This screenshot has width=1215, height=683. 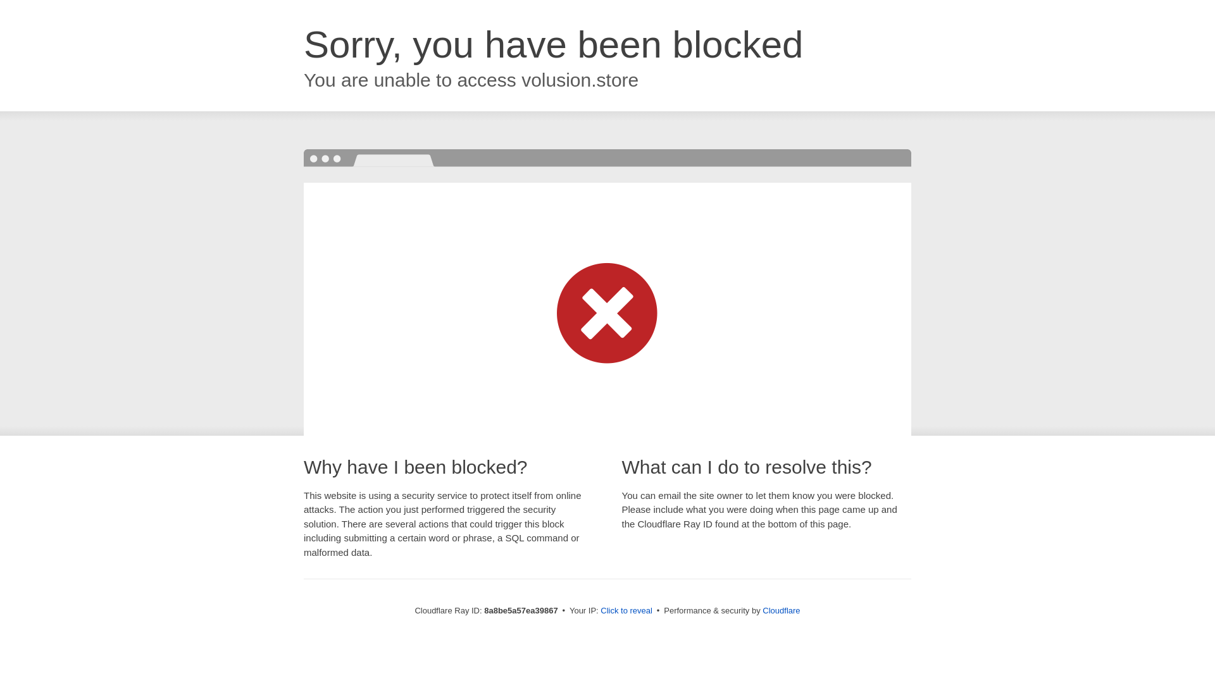 I want to click on Click to reveal, so click(x=626, y=611).